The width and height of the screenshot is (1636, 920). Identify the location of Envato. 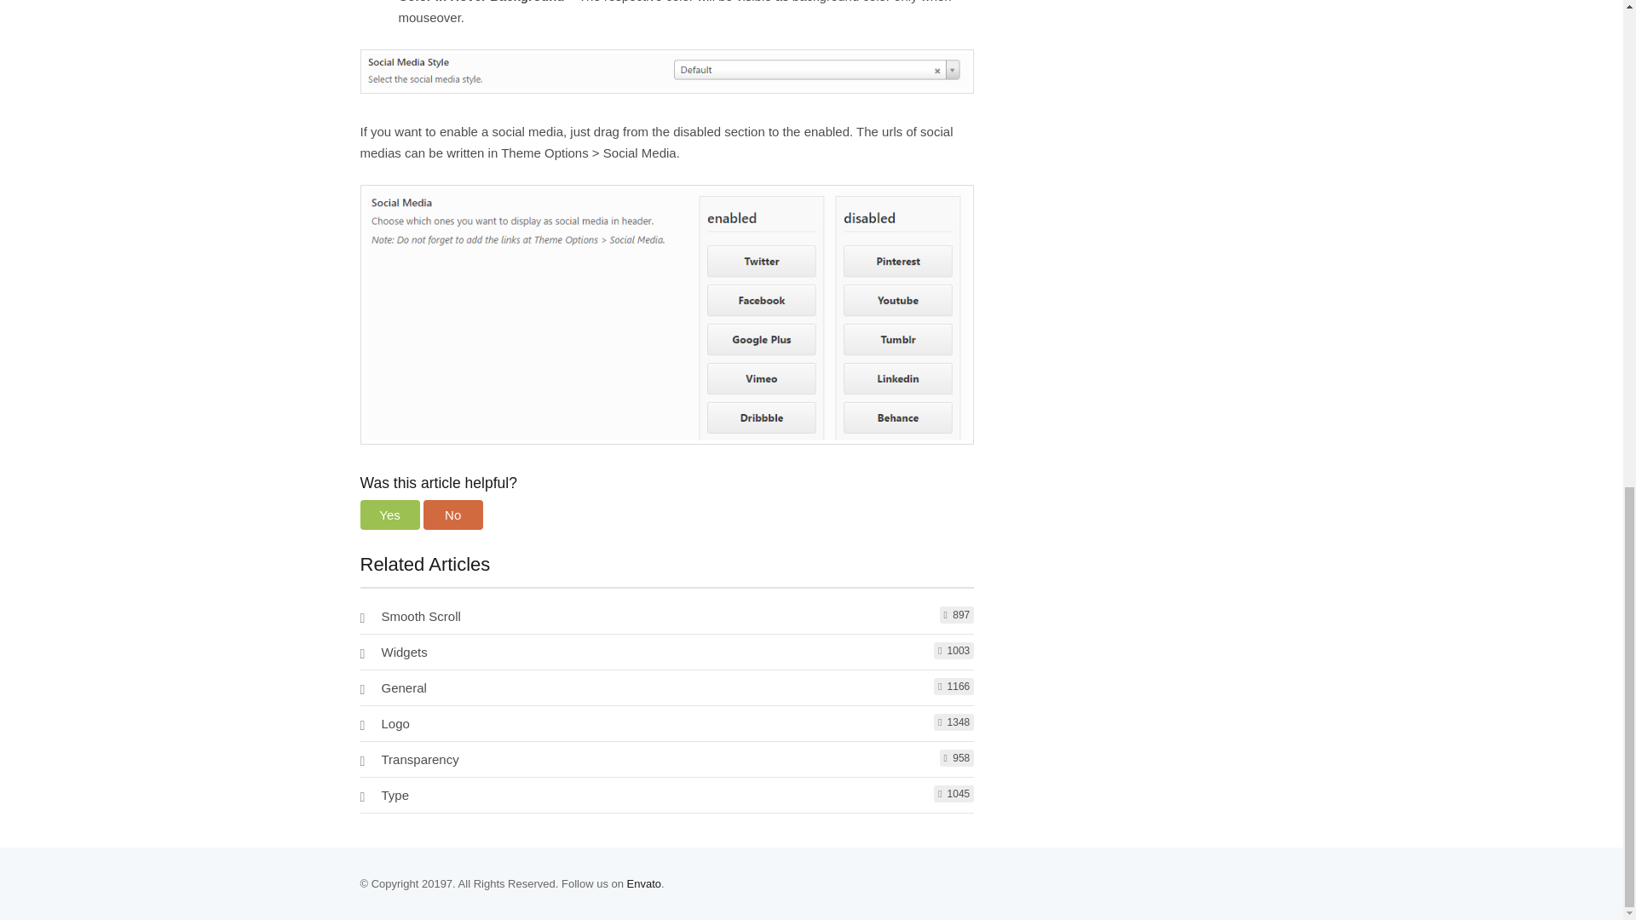
(643, 884).